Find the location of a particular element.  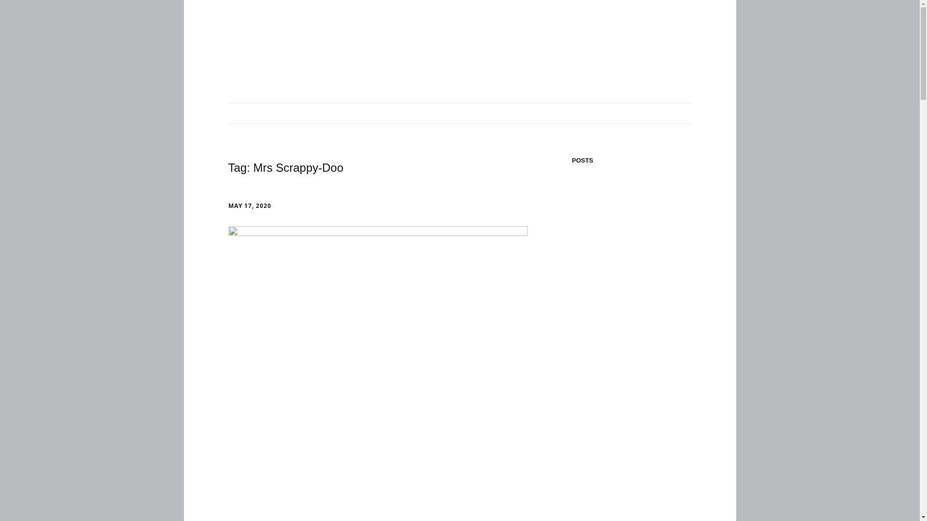

Letters From A Bakker is located at coordinates (508, 114).